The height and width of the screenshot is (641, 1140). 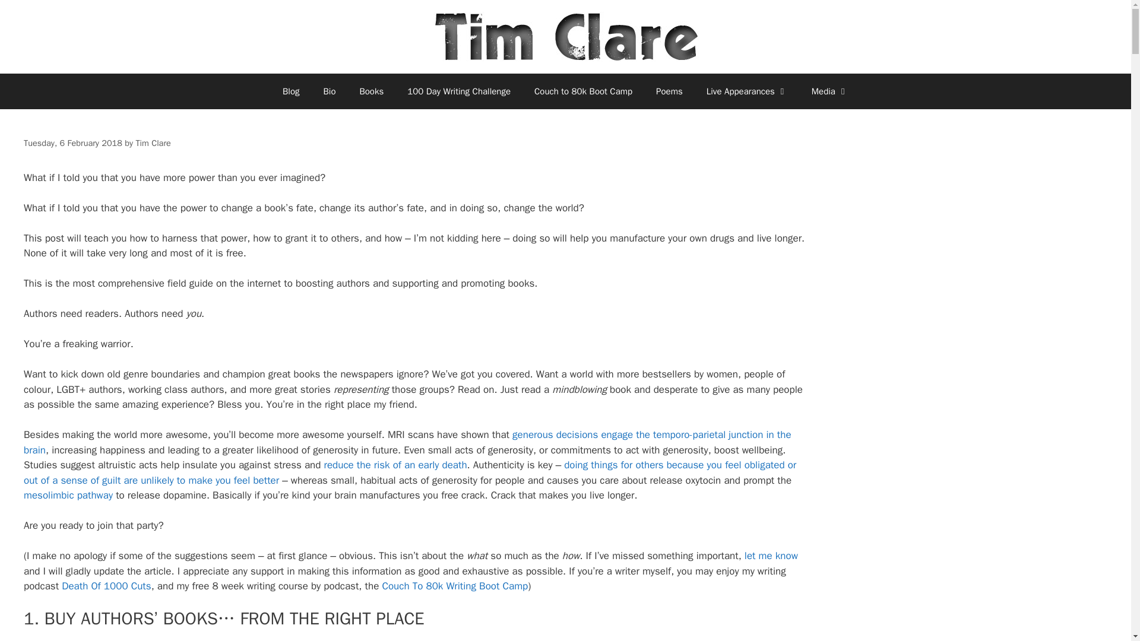 I want to click on Couch To 80k Writing Boot Camp, so click(x=455, y=586).